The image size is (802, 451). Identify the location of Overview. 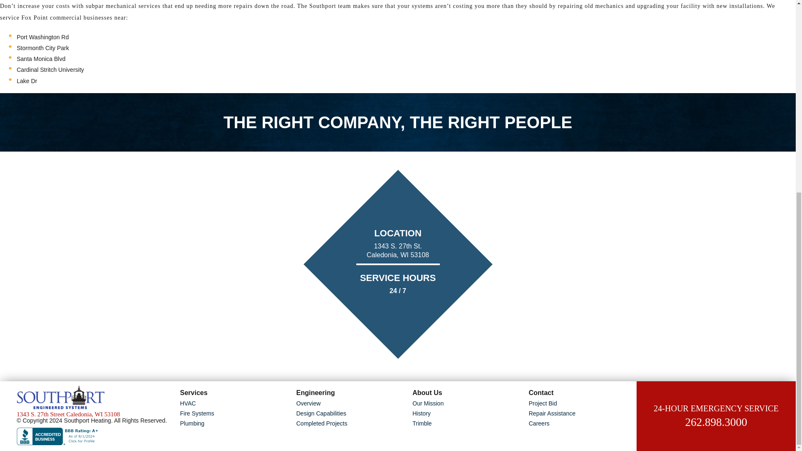
(350, 403).